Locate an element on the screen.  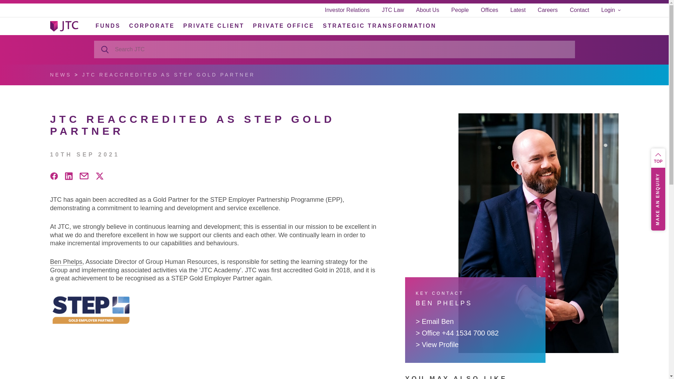
JTC Law is located at coordinates (393, 10).